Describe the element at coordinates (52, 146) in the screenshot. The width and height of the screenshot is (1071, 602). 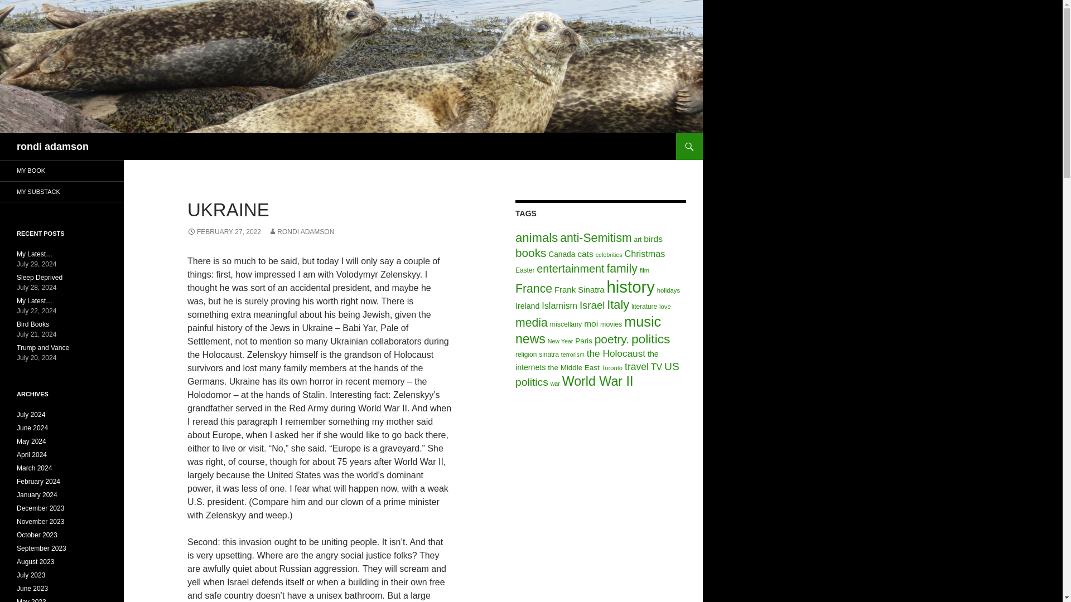
I see `rondi adamson` at that location.